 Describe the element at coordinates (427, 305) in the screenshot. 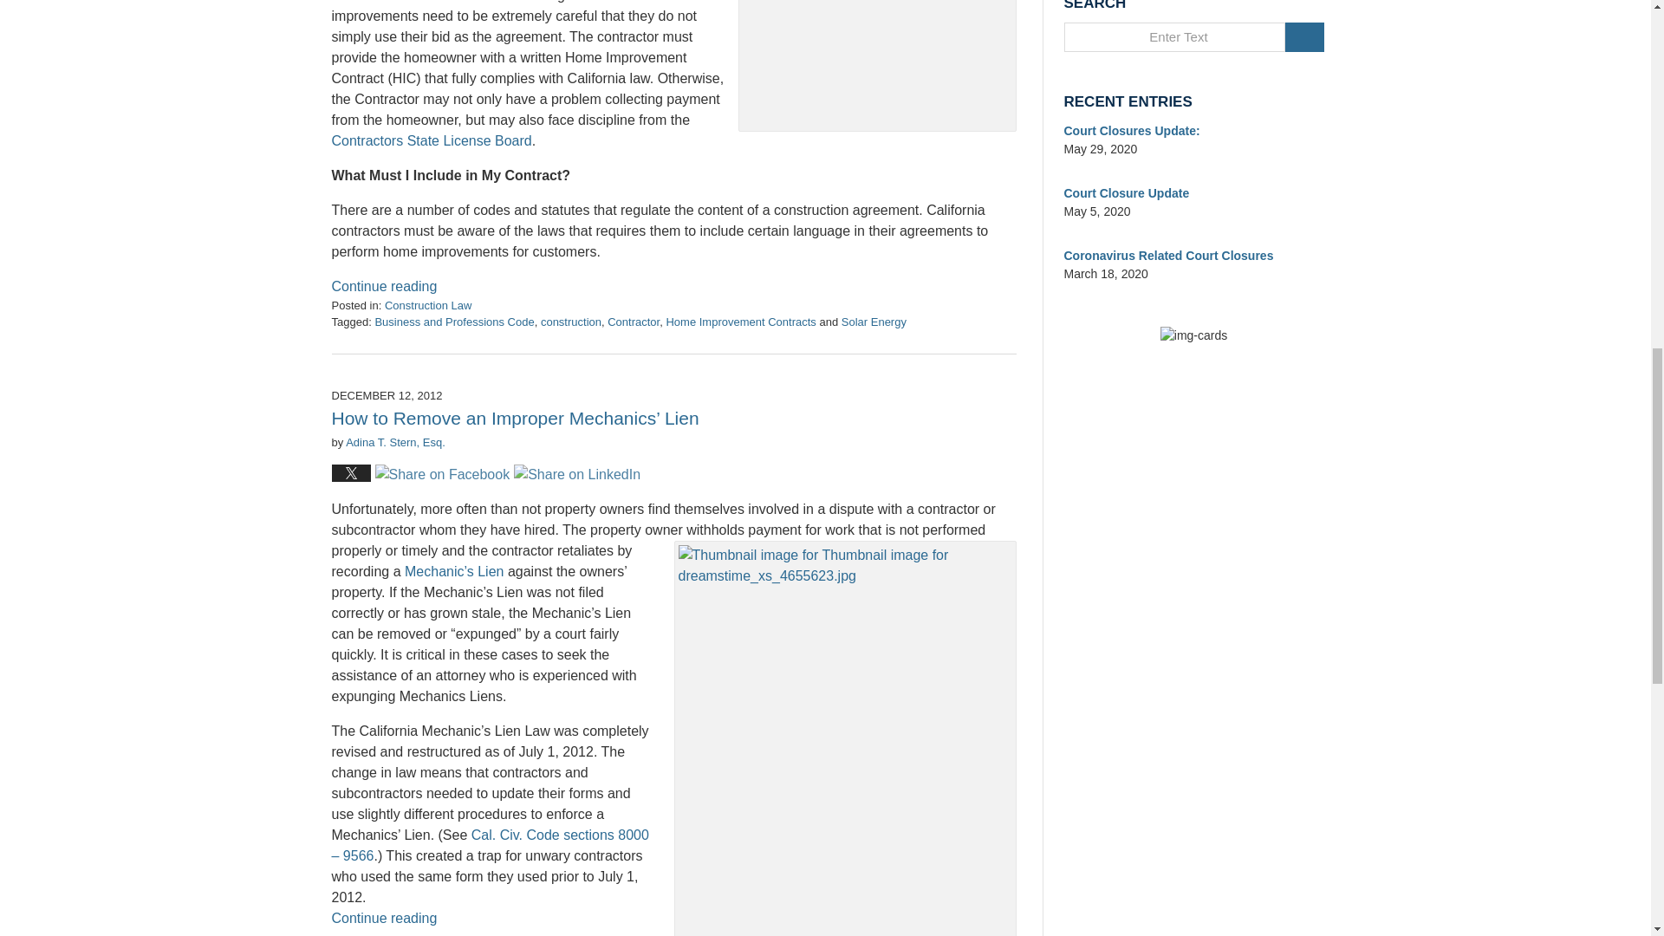

I see `Construction Law` at that location.